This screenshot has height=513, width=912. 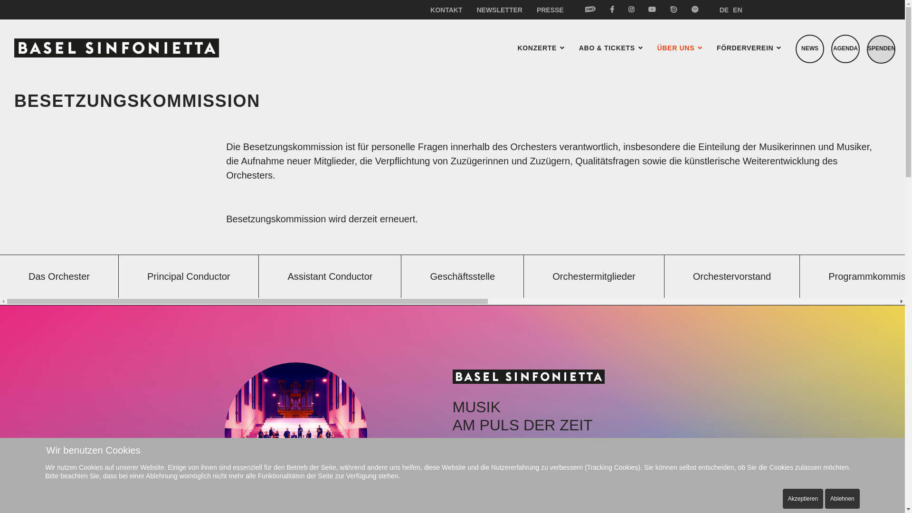 What do you see at coordinates (330, 276) in the screenshot?
I see `Assistant Conductor` at bounding box center [330, 276].